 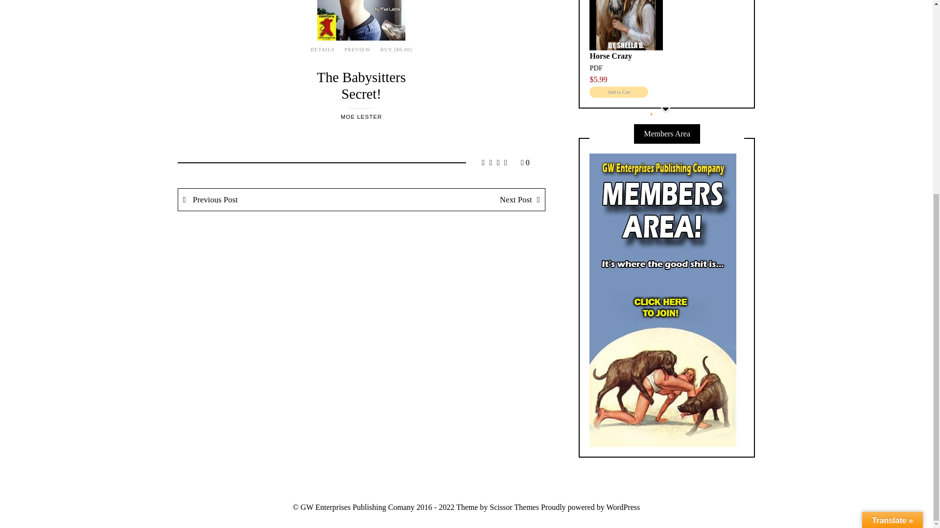 What do you see at coordinates (357, 50) in the screenshot?
I see `PREVIEW` at bounding box center [357, 50].